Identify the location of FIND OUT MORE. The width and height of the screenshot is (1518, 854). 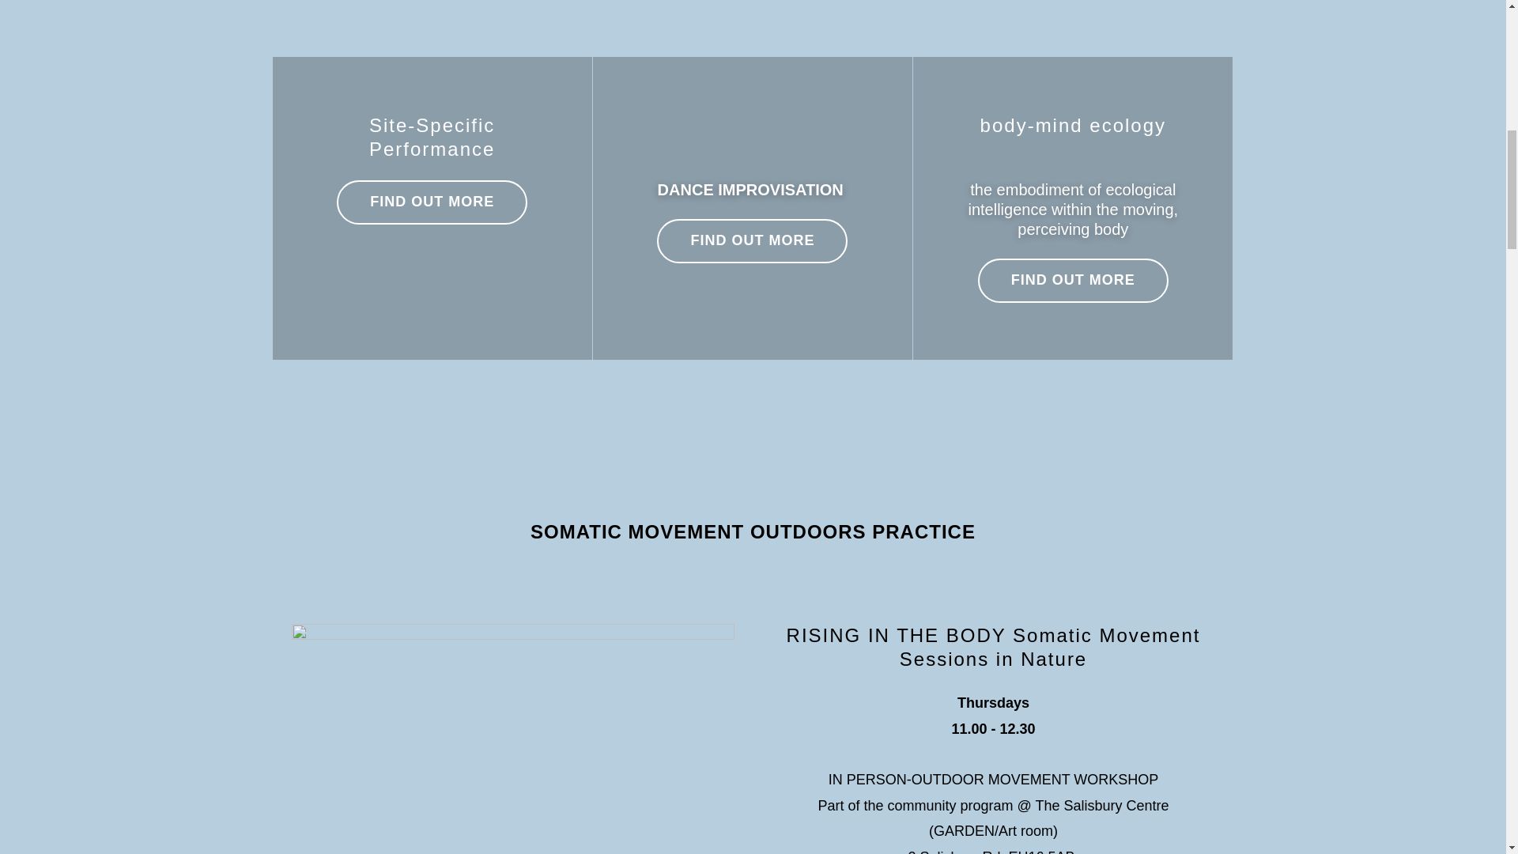
(752, 240).